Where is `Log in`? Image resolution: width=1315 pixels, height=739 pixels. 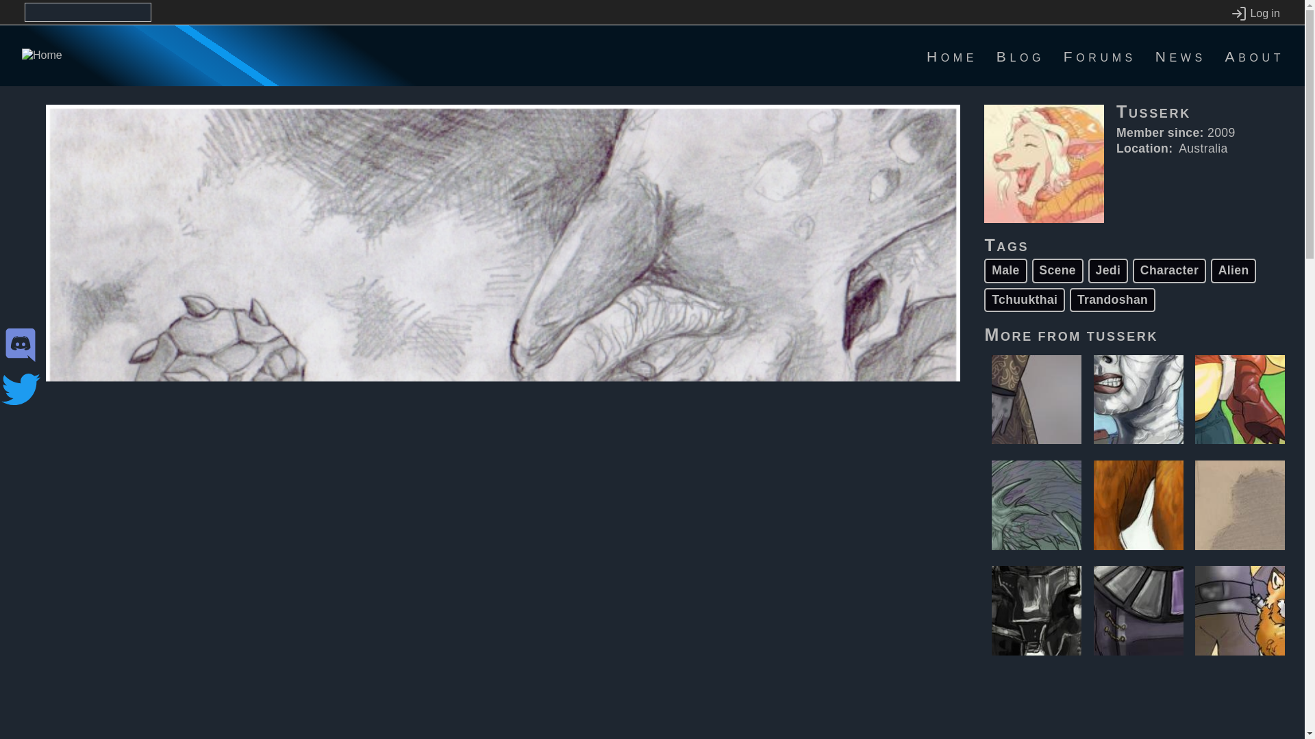 Log in is located at coordinates (1255, 14).